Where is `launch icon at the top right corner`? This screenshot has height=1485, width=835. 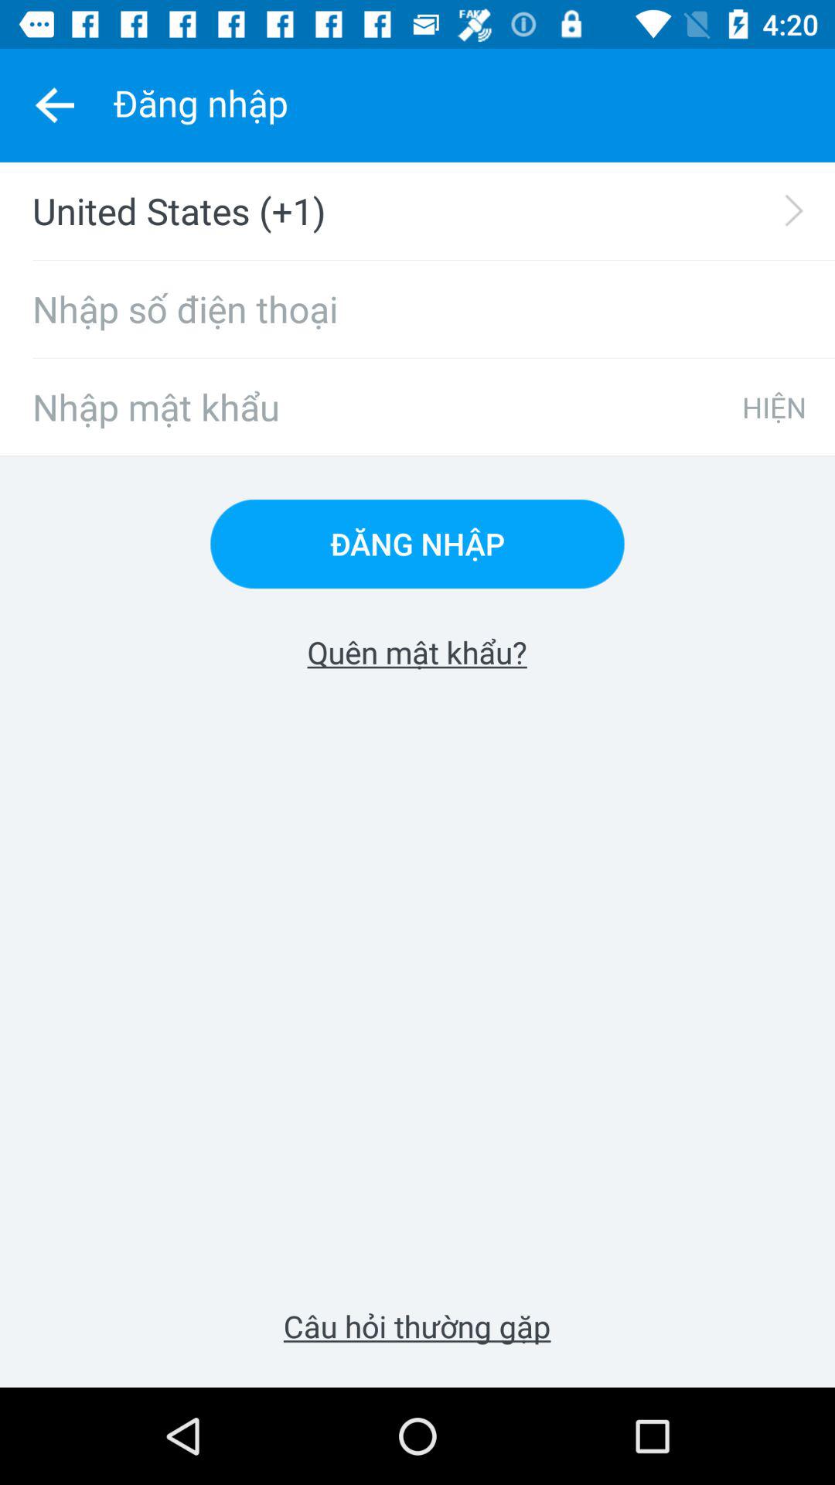
launch icon at the top right corner is located at coordinates (774, 407).